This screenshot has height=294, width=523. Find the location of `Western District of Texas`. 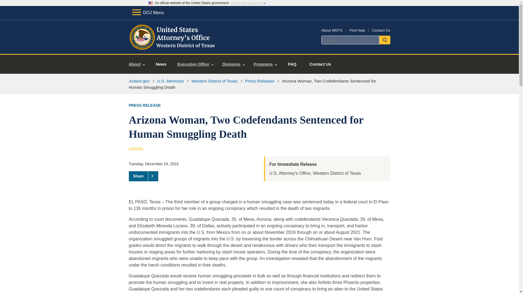

Western District of Texas is located at coordinates (214, 81).